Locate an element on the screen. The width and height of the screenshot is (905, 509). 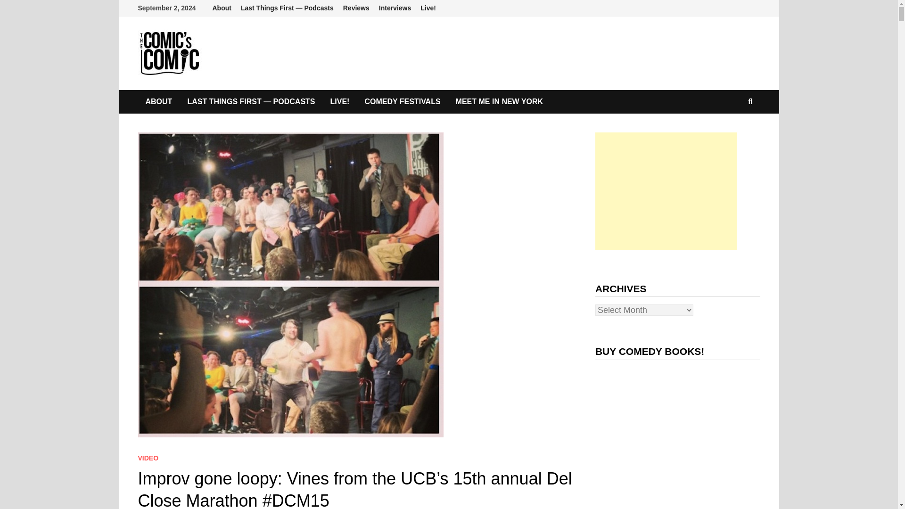
Live! is located at coordinates (428, 8).